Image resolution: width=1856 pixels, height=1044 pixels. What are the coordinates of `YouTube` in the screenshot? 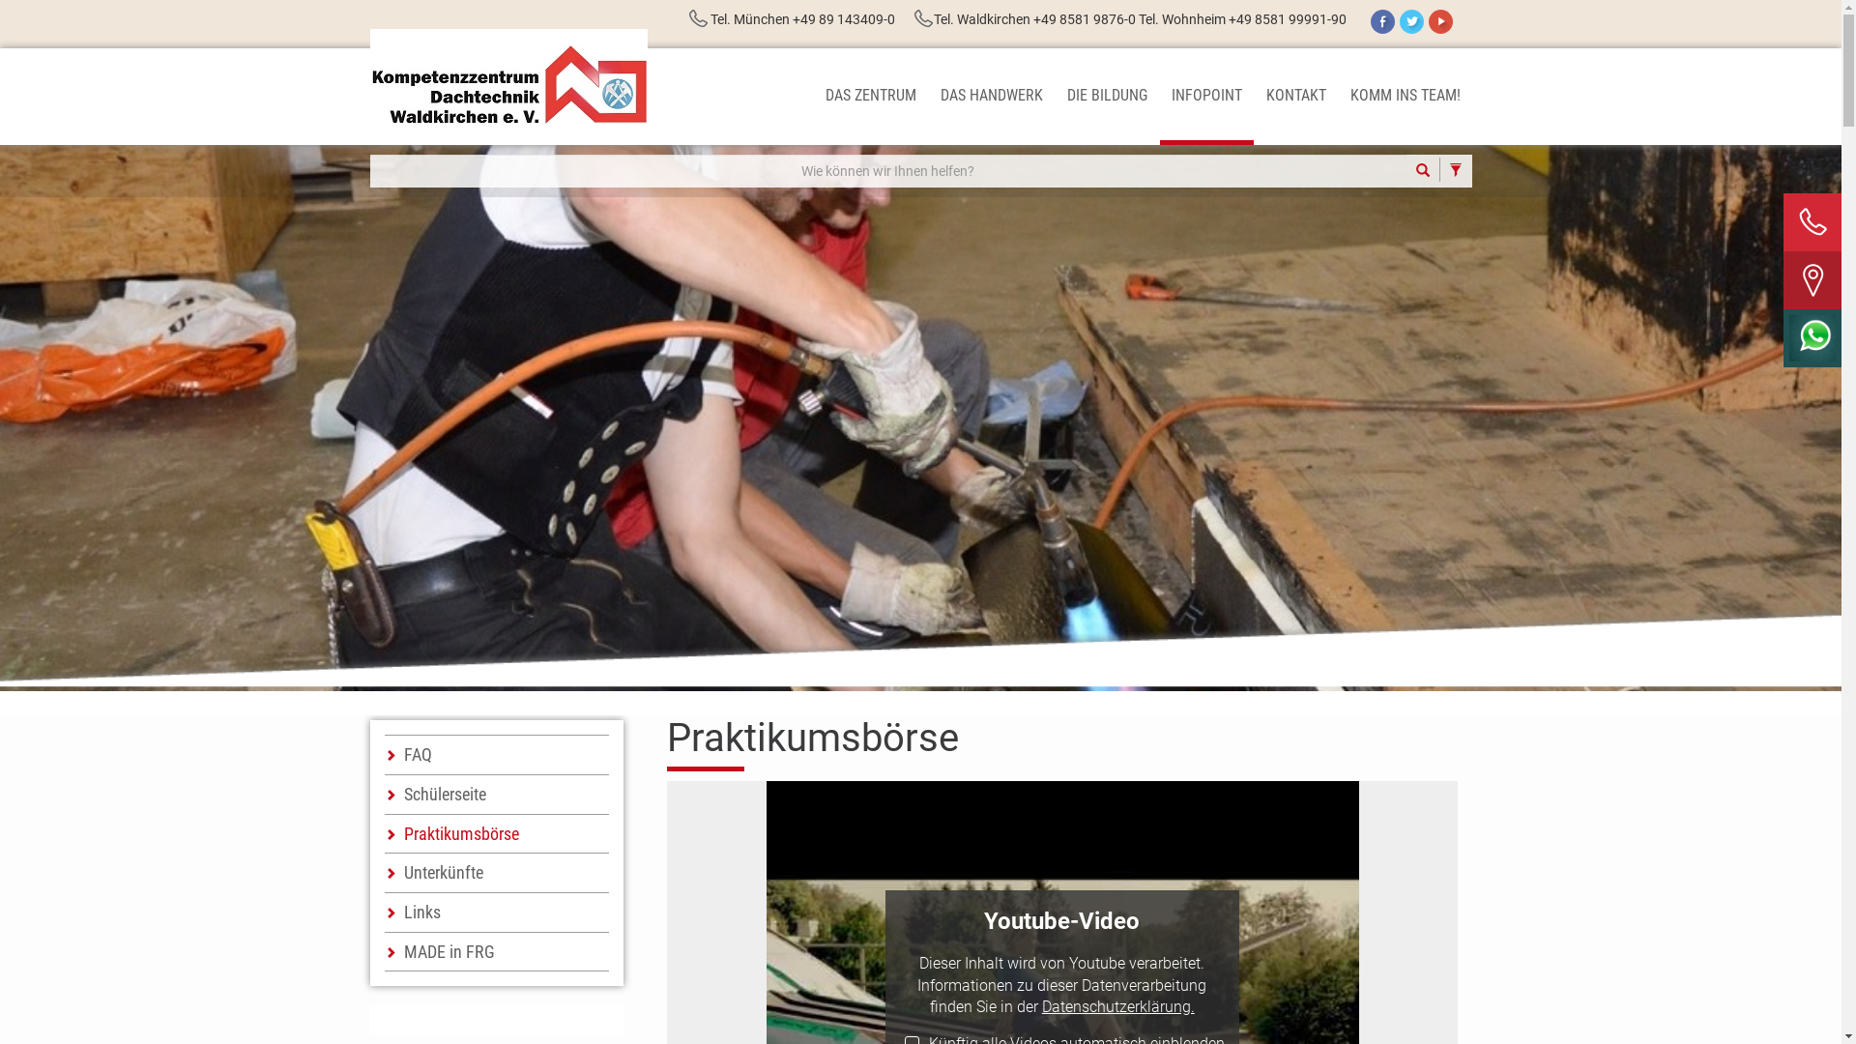 It's located at (1440, 21).